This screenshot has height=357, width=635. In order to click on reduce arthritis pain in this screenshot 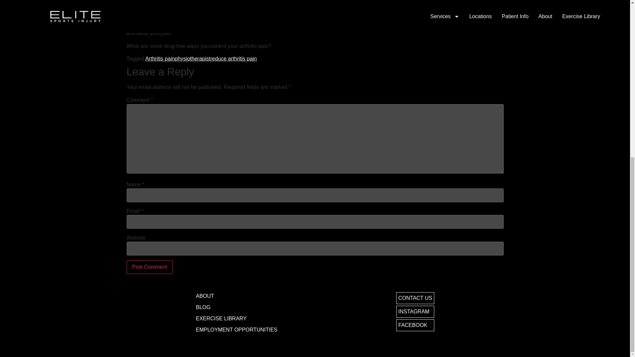, I will do `click(233, 58)`.